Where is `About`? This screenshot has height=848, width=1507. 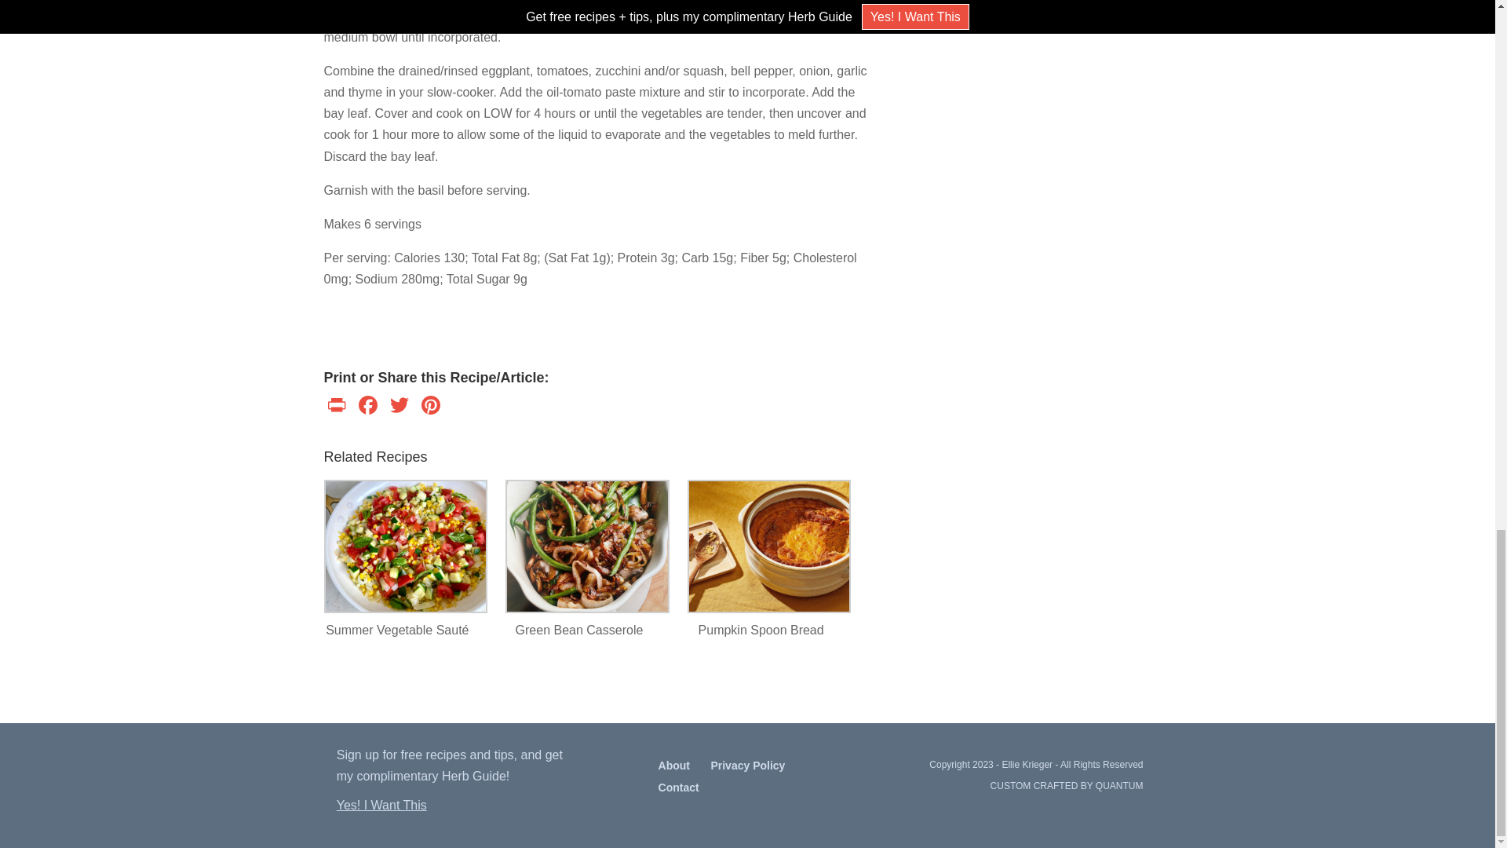
About is located at coordinates (674, 765).